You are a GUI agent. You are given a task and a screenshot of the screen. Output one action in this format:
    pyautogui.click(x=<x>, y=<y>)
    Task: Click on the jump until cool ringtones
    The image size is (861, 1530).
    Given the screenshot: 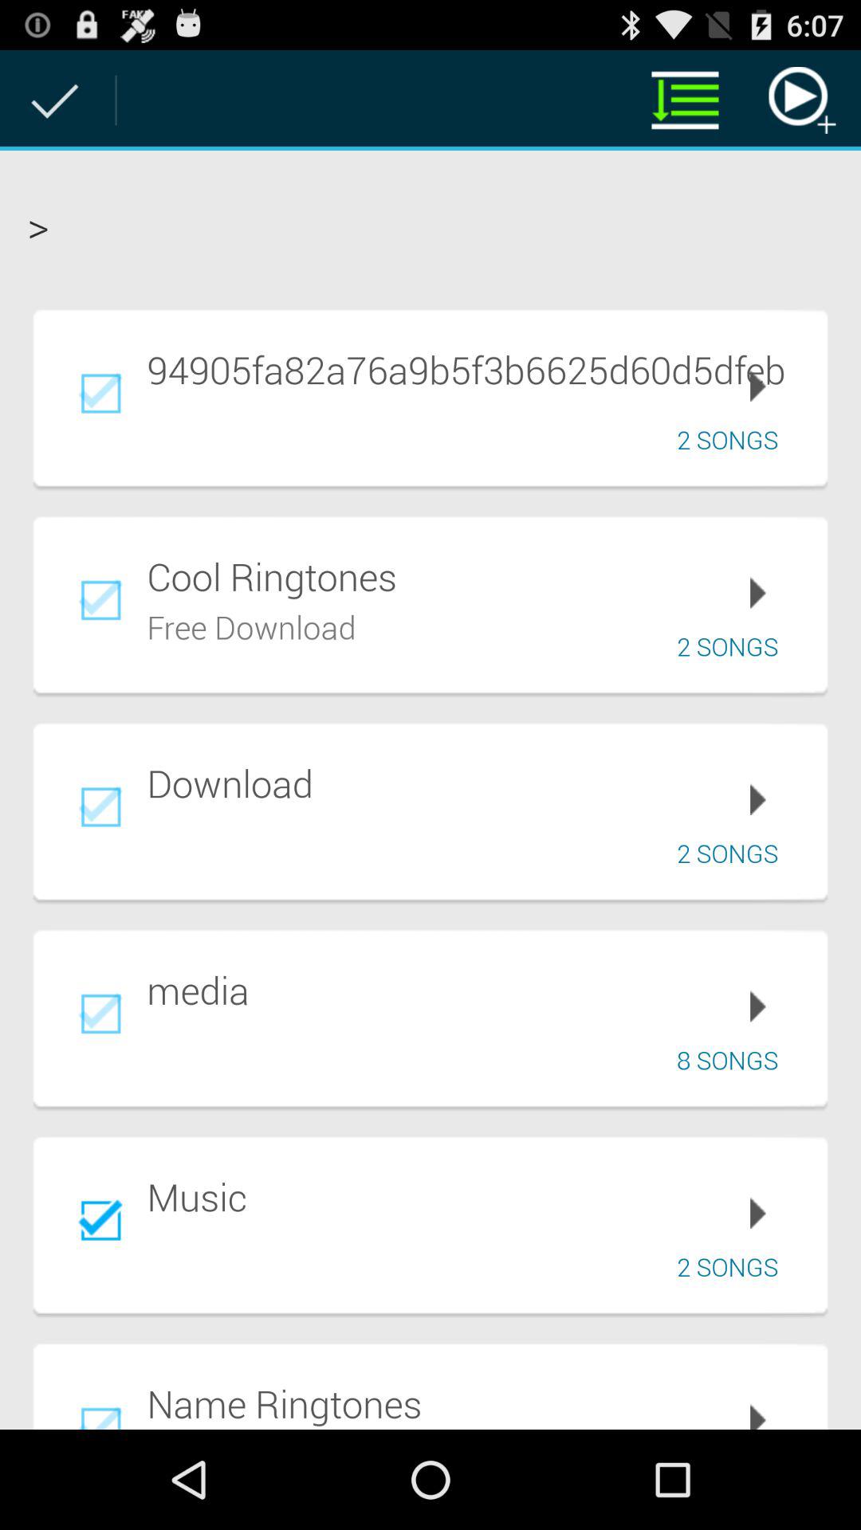 What is the action you would take?
    pyautogui.click(x=476, y=576)
    